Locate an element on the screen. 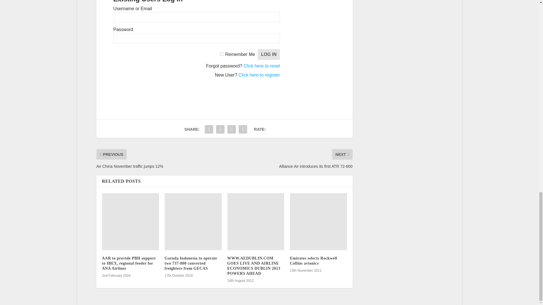 The width and height of the screenshot is (543, 305). Share "New airport approved for Beijing" via Twitter is located at coordinates (209, 129).